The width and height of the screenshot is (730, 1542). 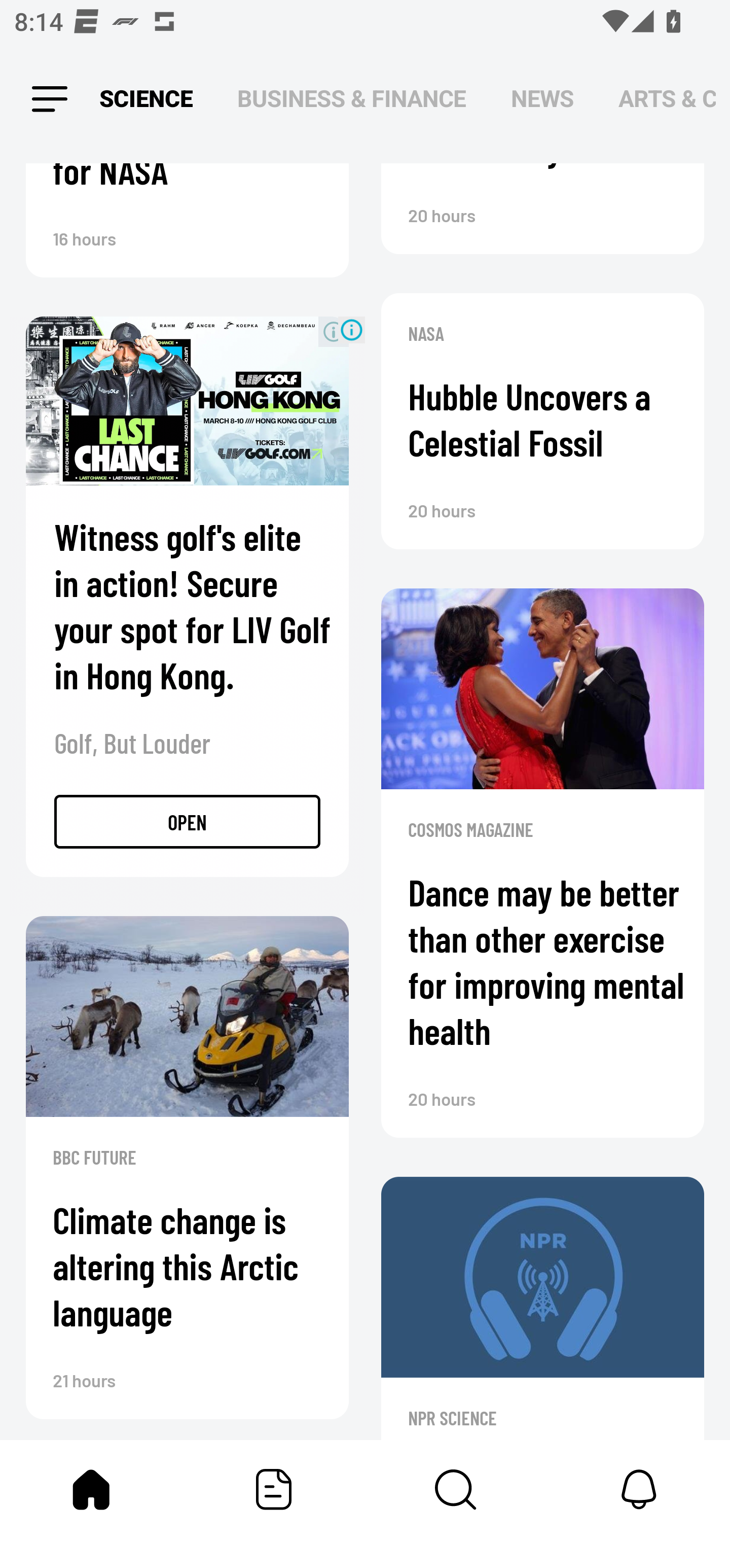 I want to click on Notifications, so click(x=639, y=1489).